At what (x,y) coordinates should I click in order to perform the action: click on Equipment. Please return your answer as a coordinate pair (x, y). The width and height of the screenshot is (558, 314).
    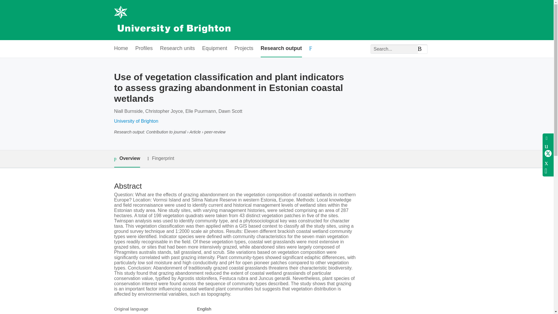
    Looking at the image, I should click on (214, 49).